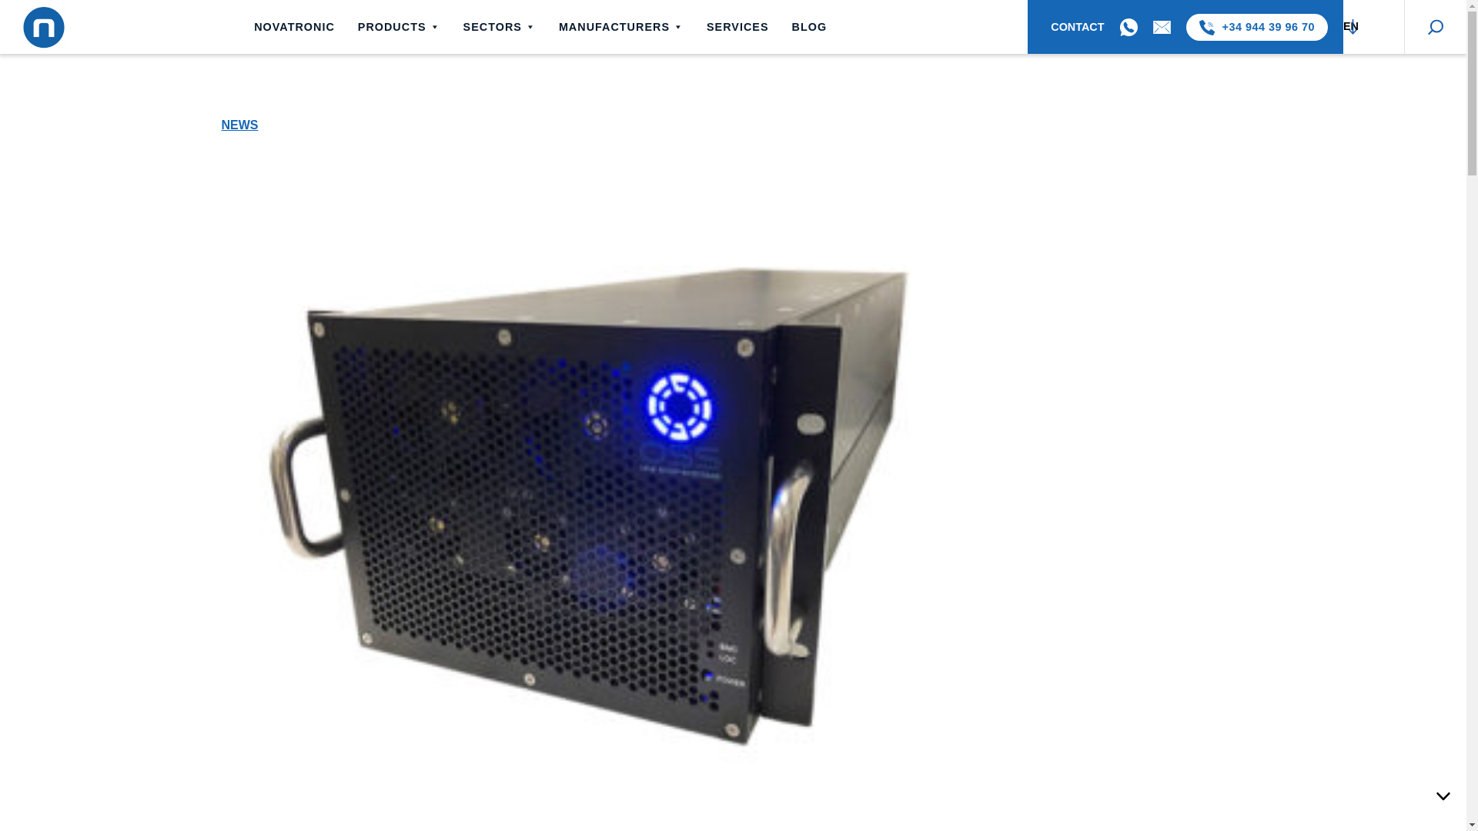 The height and width of the screenshot is (831, 1478). What do you see at coordinates (399, 27) in the screenshot?
I see `PRODUCTS` at bounding box center [399, 27].